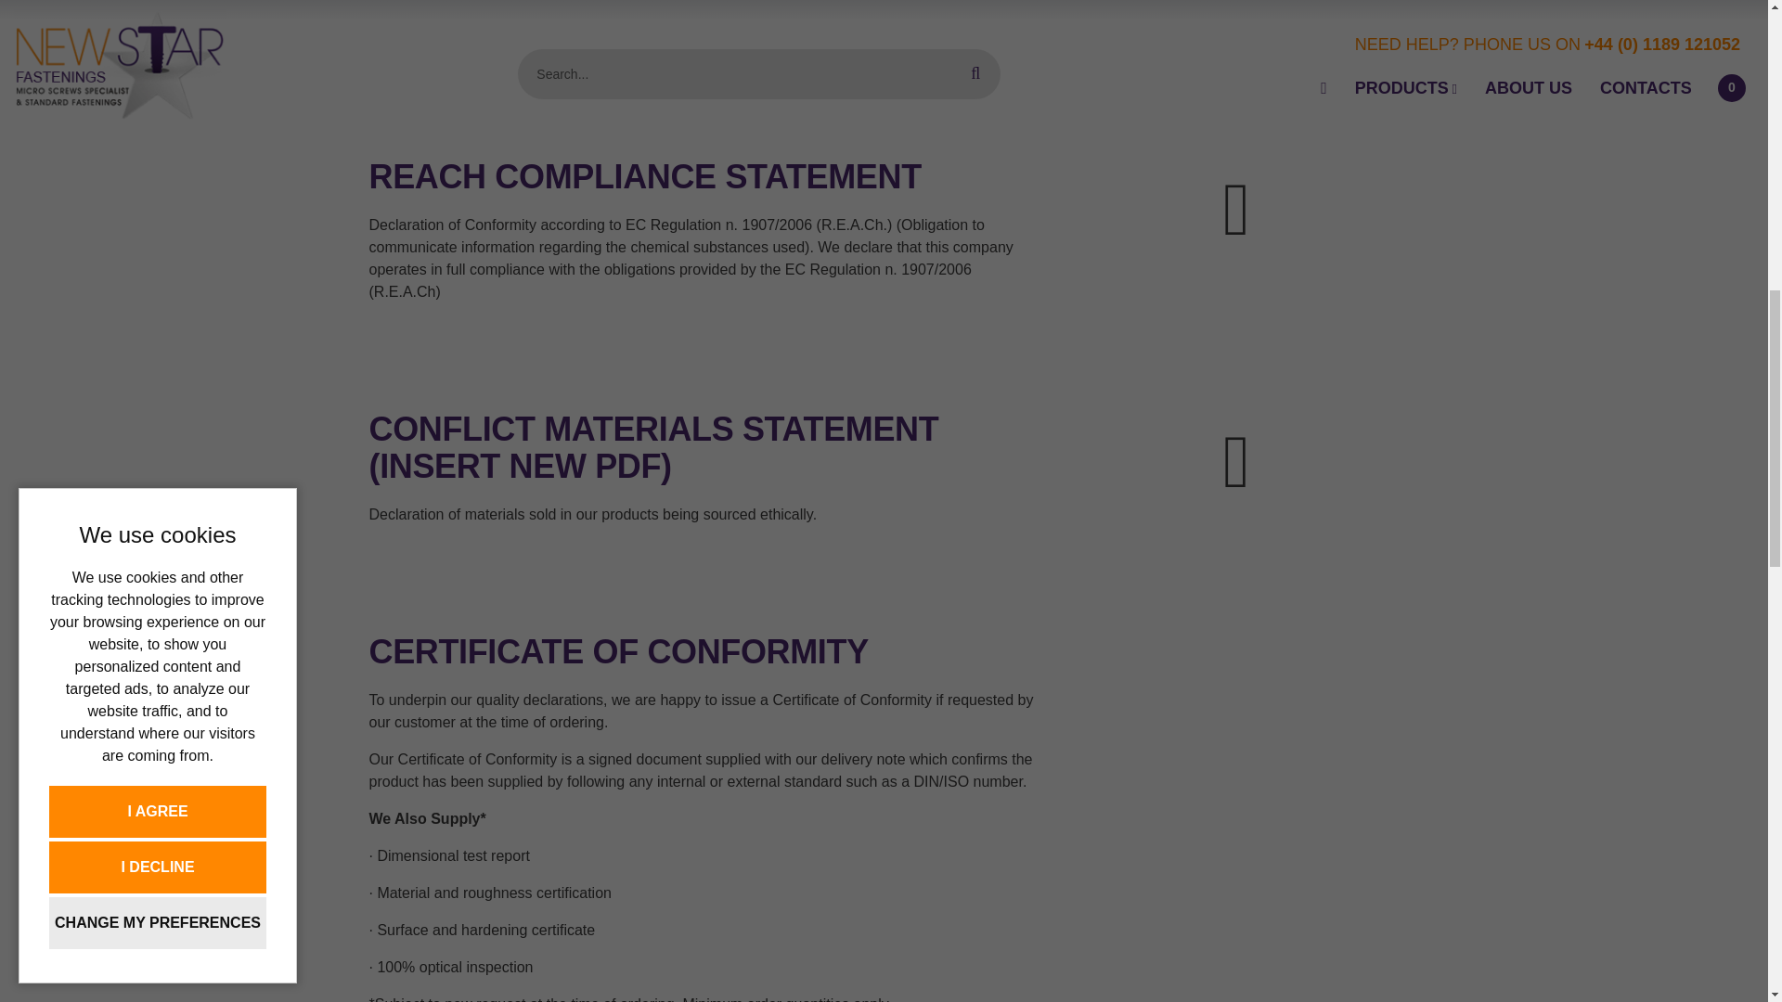  Describe the element at coordinates (1236, 8) in the screenshot. I see `RoHS Compliance Statement` at that location.